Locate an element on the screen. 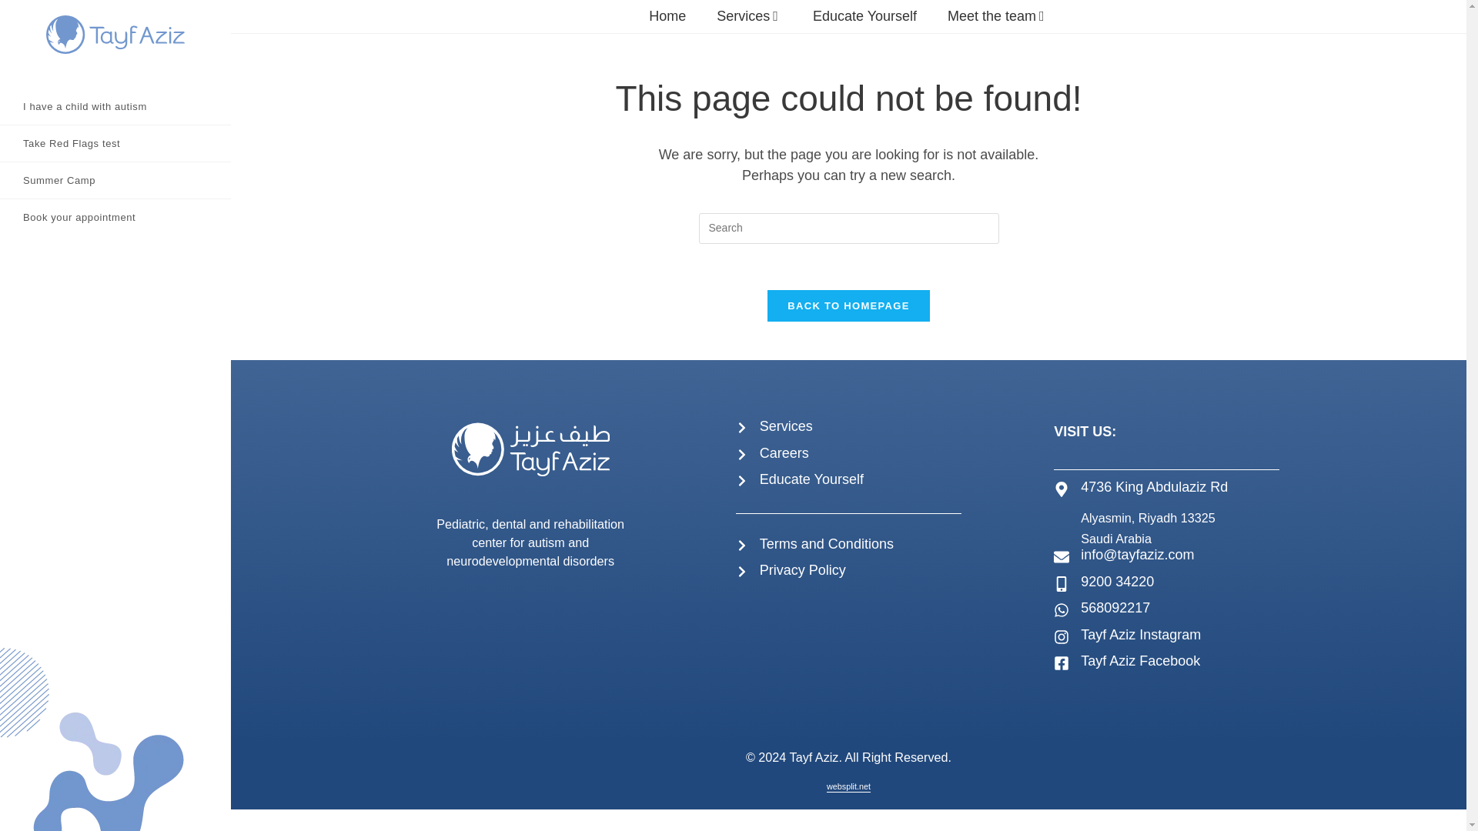 The height and width of the screenshot is (831, 1478). Home is located at coordinates (667, 15).